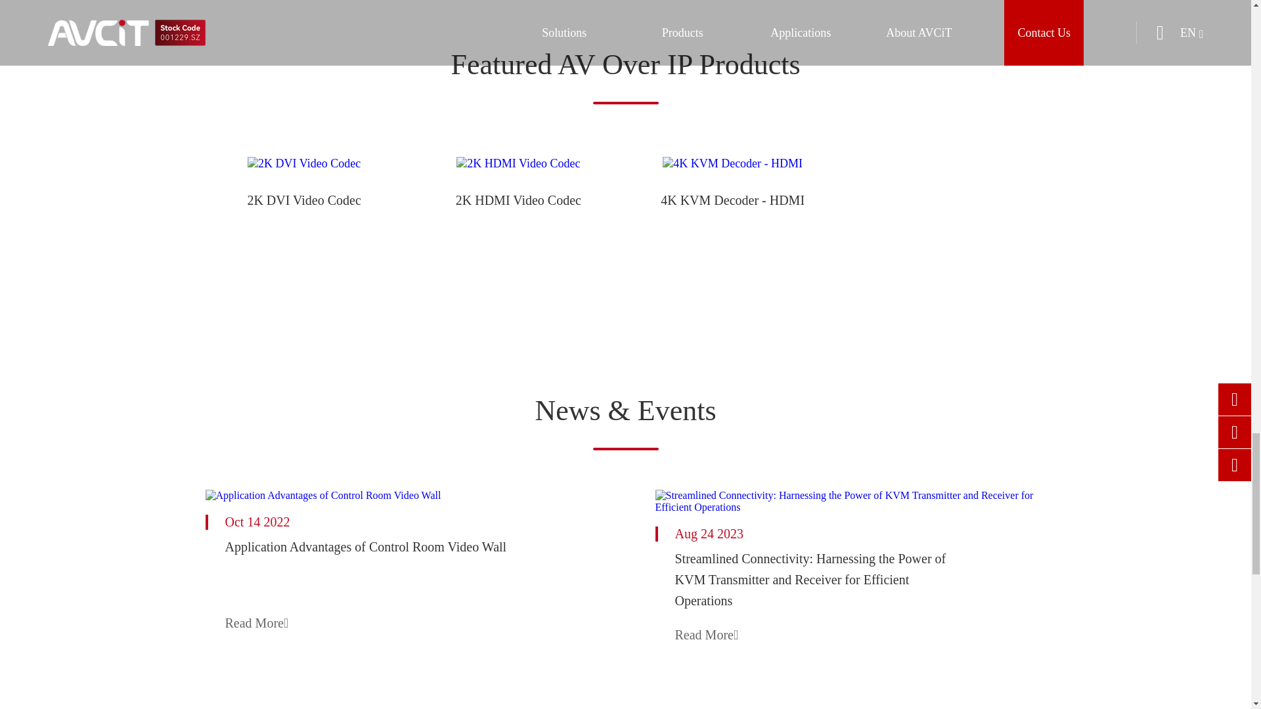  I want to click on 2K DVI Video Codec, so click(303, 163).